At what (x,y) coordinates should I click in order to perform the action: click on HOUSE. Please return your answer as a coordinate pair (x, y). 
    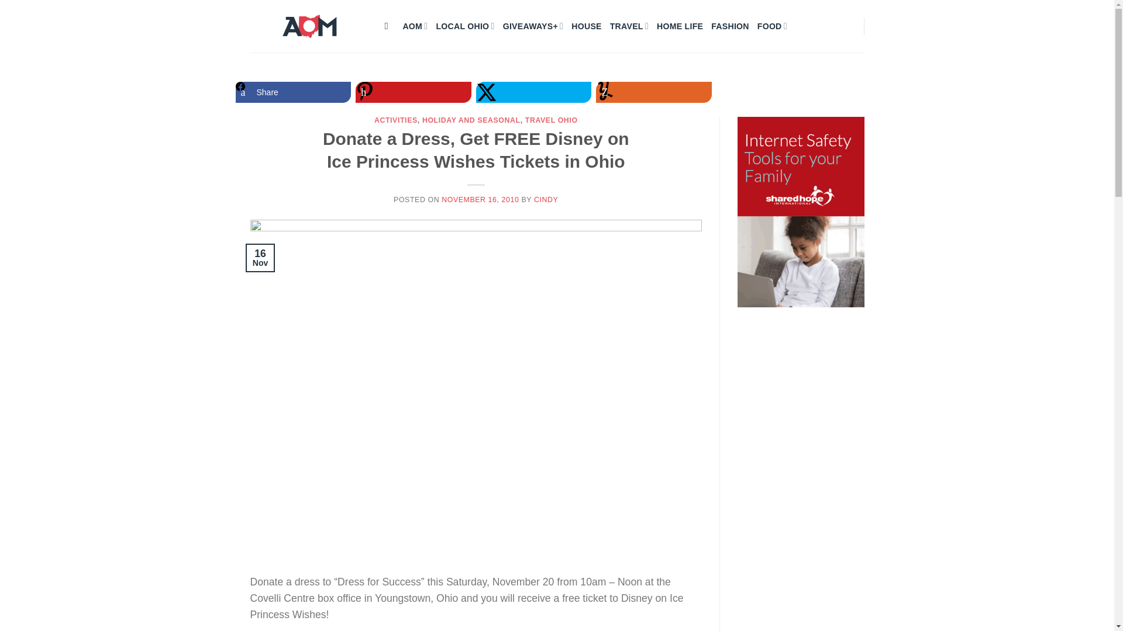
    Looking at the image, I should click on (586, 26).